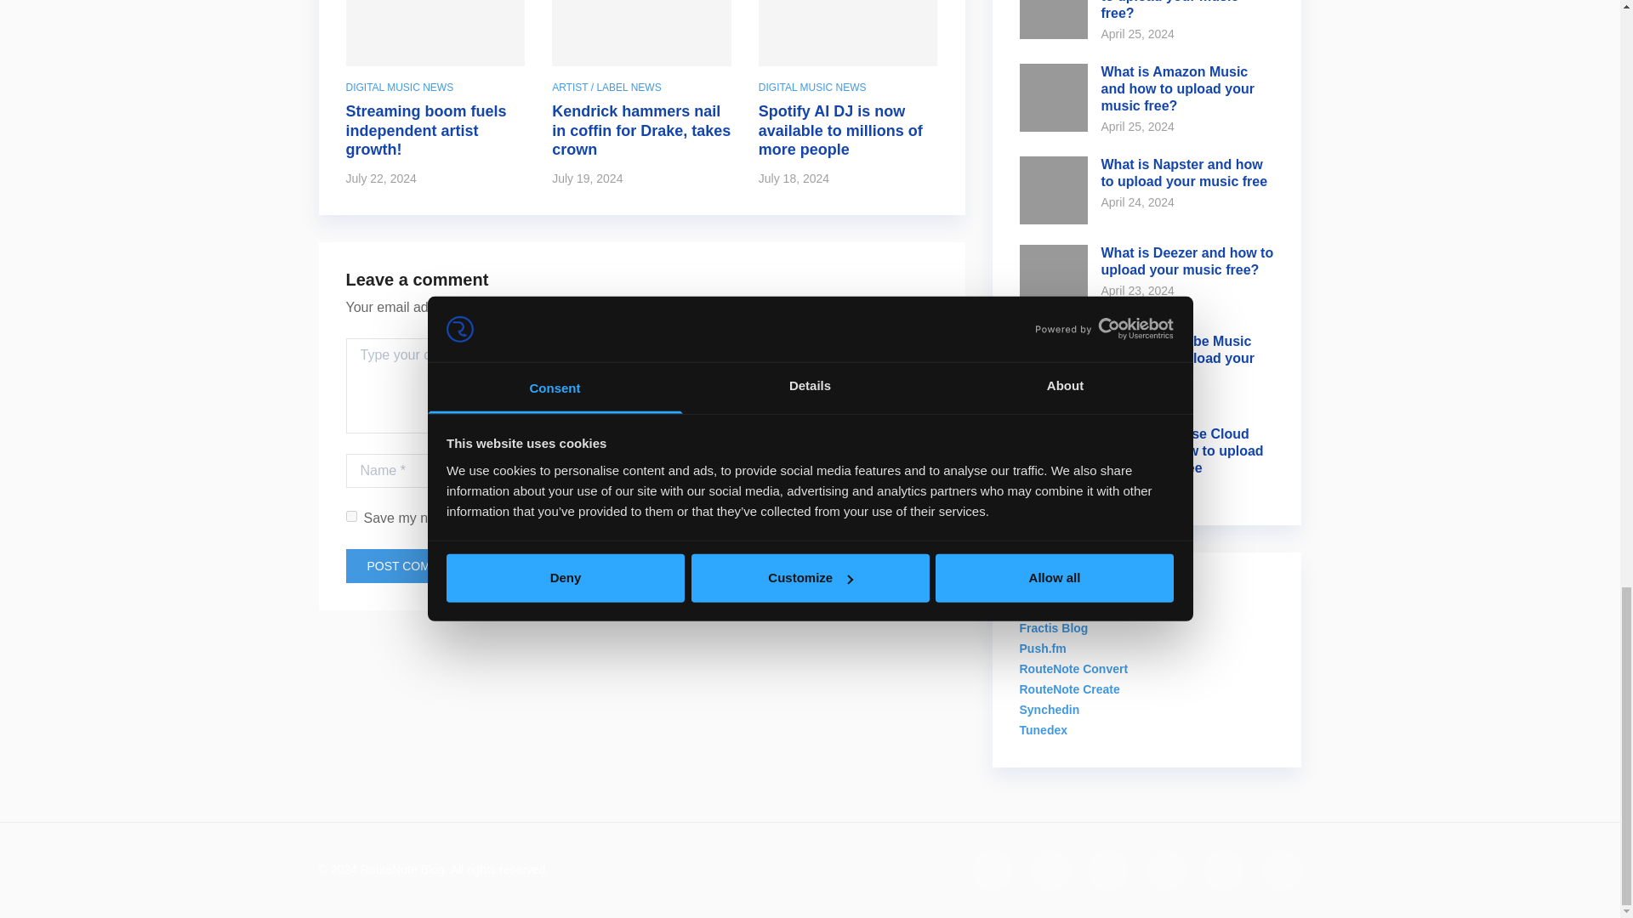 Image resolution: width=1633 pixels, height=918 pixels. What do you see at coordinates (415, 565) in the screenshot?
I see `Post Comment` at bounding box center [415, 565].